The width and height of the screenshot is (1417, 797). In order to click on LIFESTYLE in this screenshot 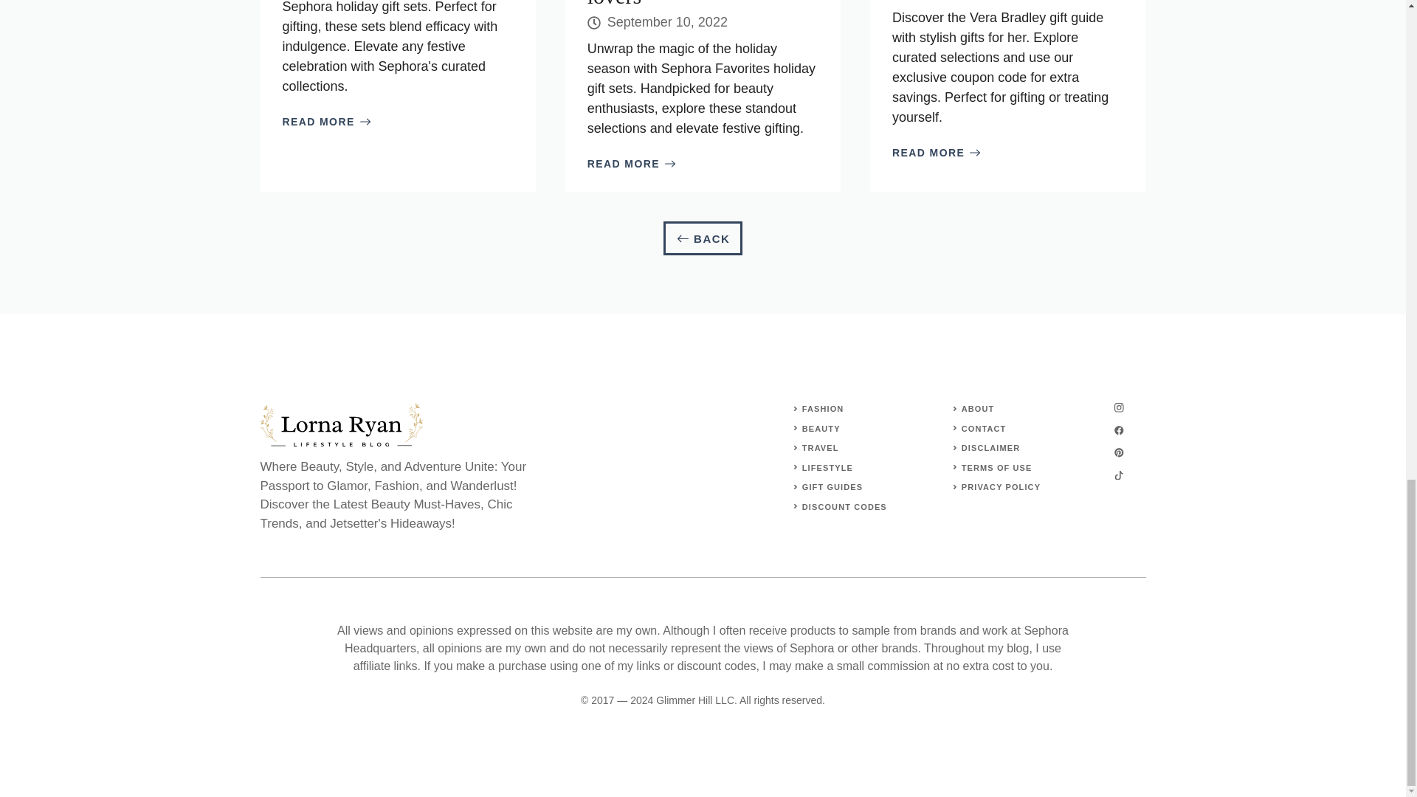, I will do `click(827, 468)`.